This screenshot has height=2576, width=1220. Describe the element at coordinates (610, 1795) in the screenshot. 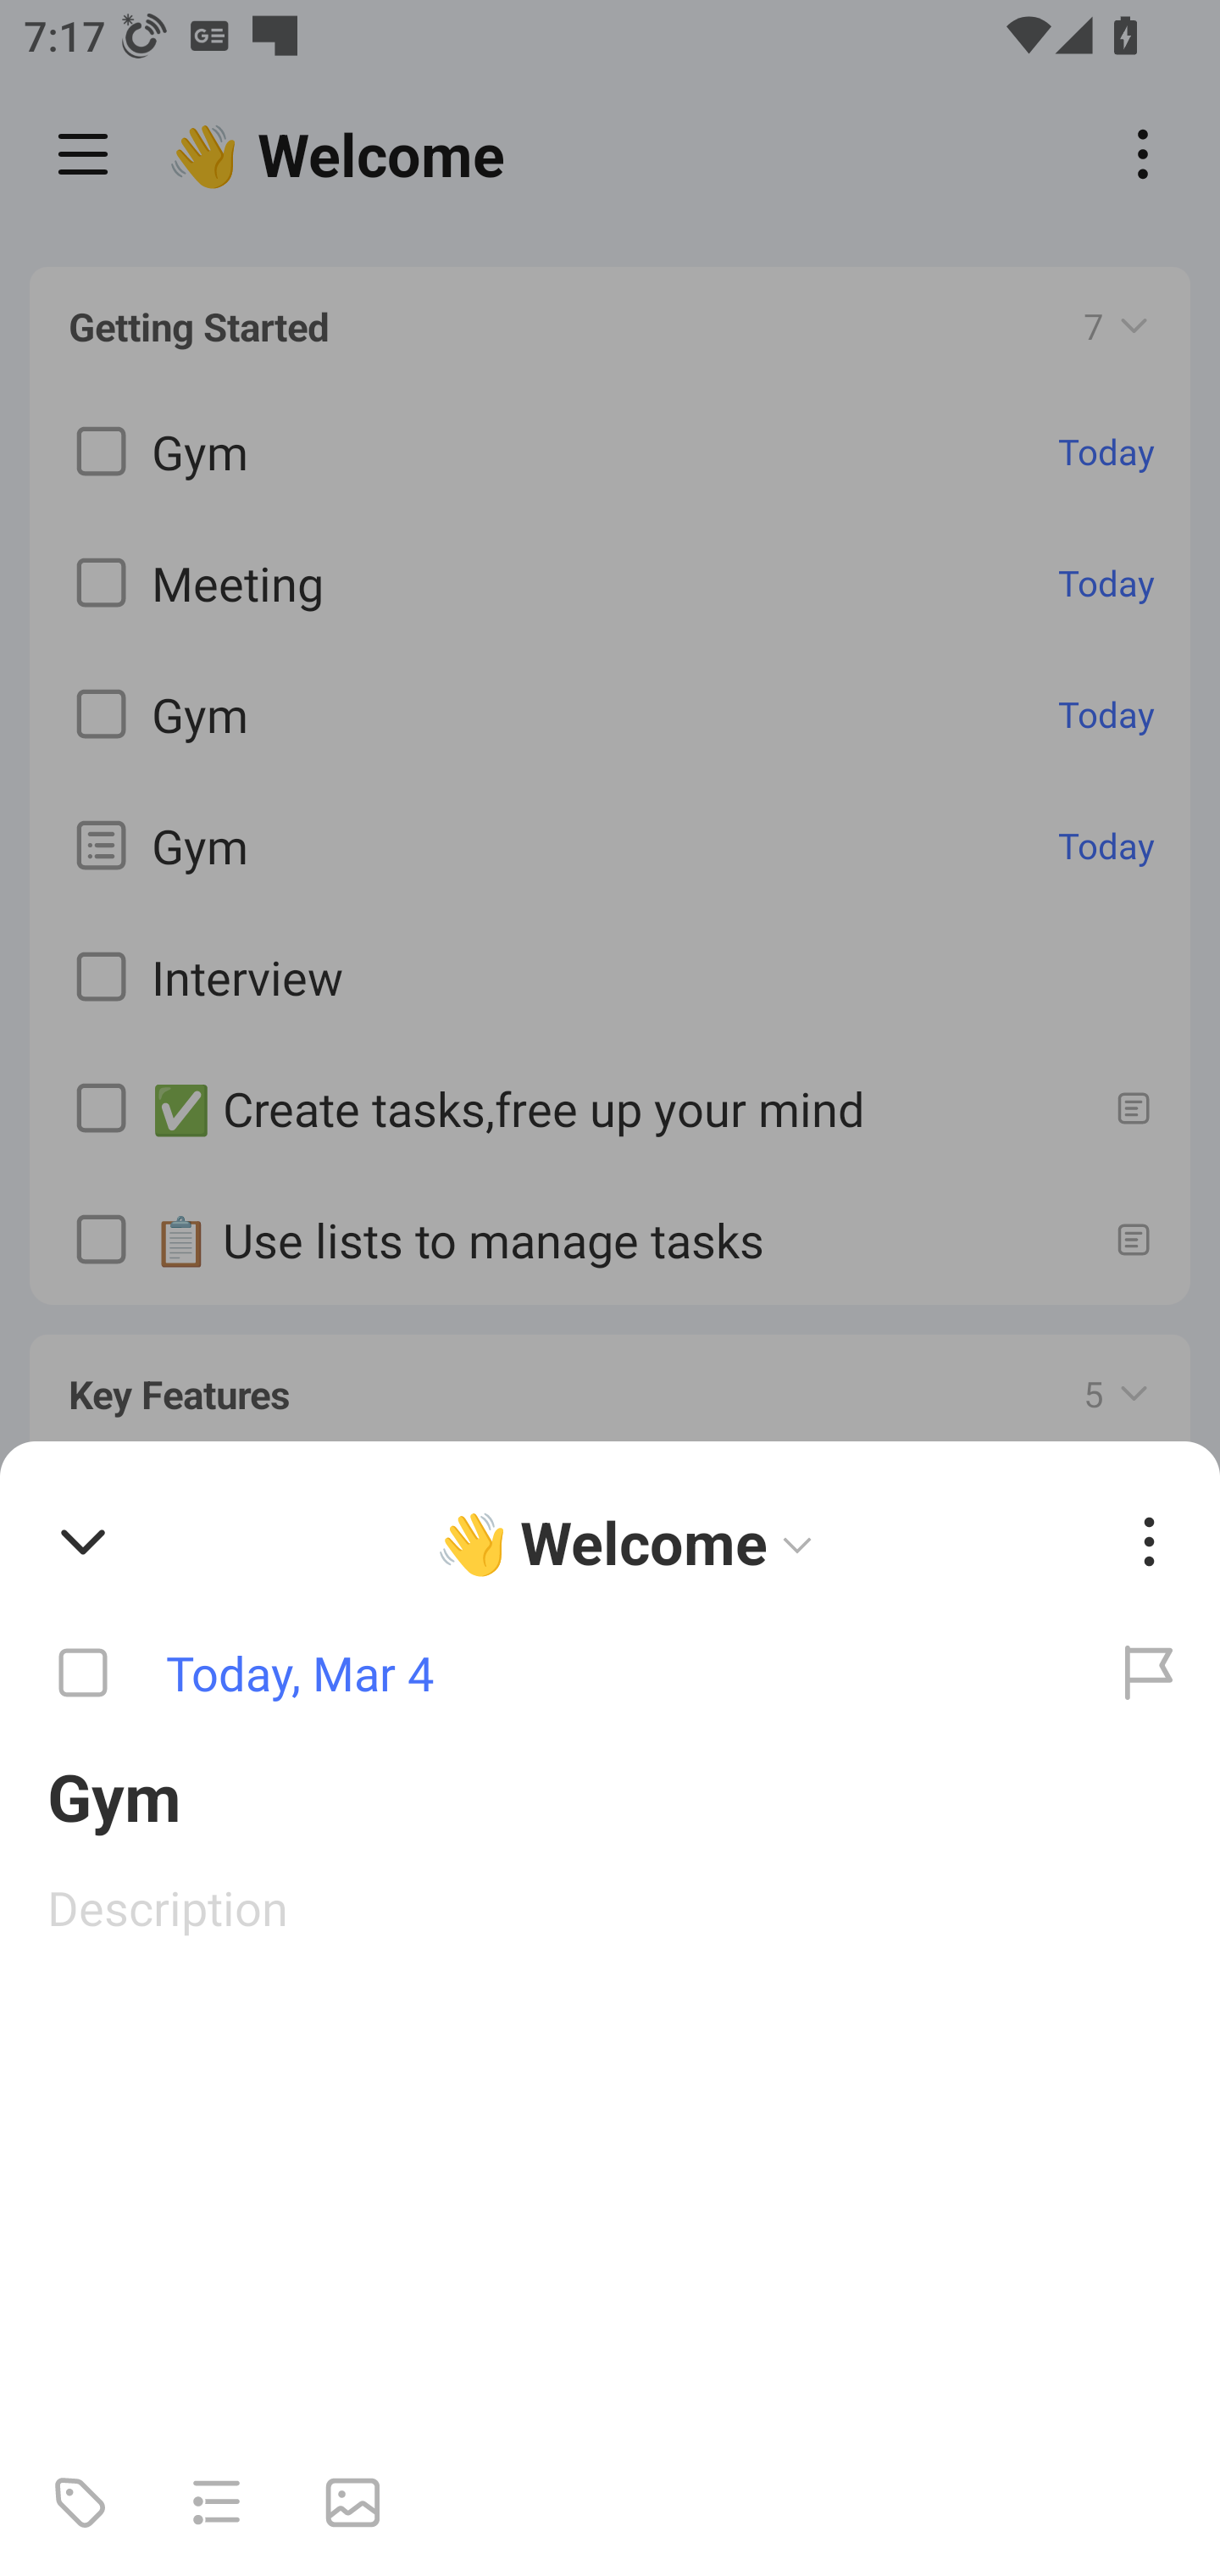

I see `Gym` at that location.